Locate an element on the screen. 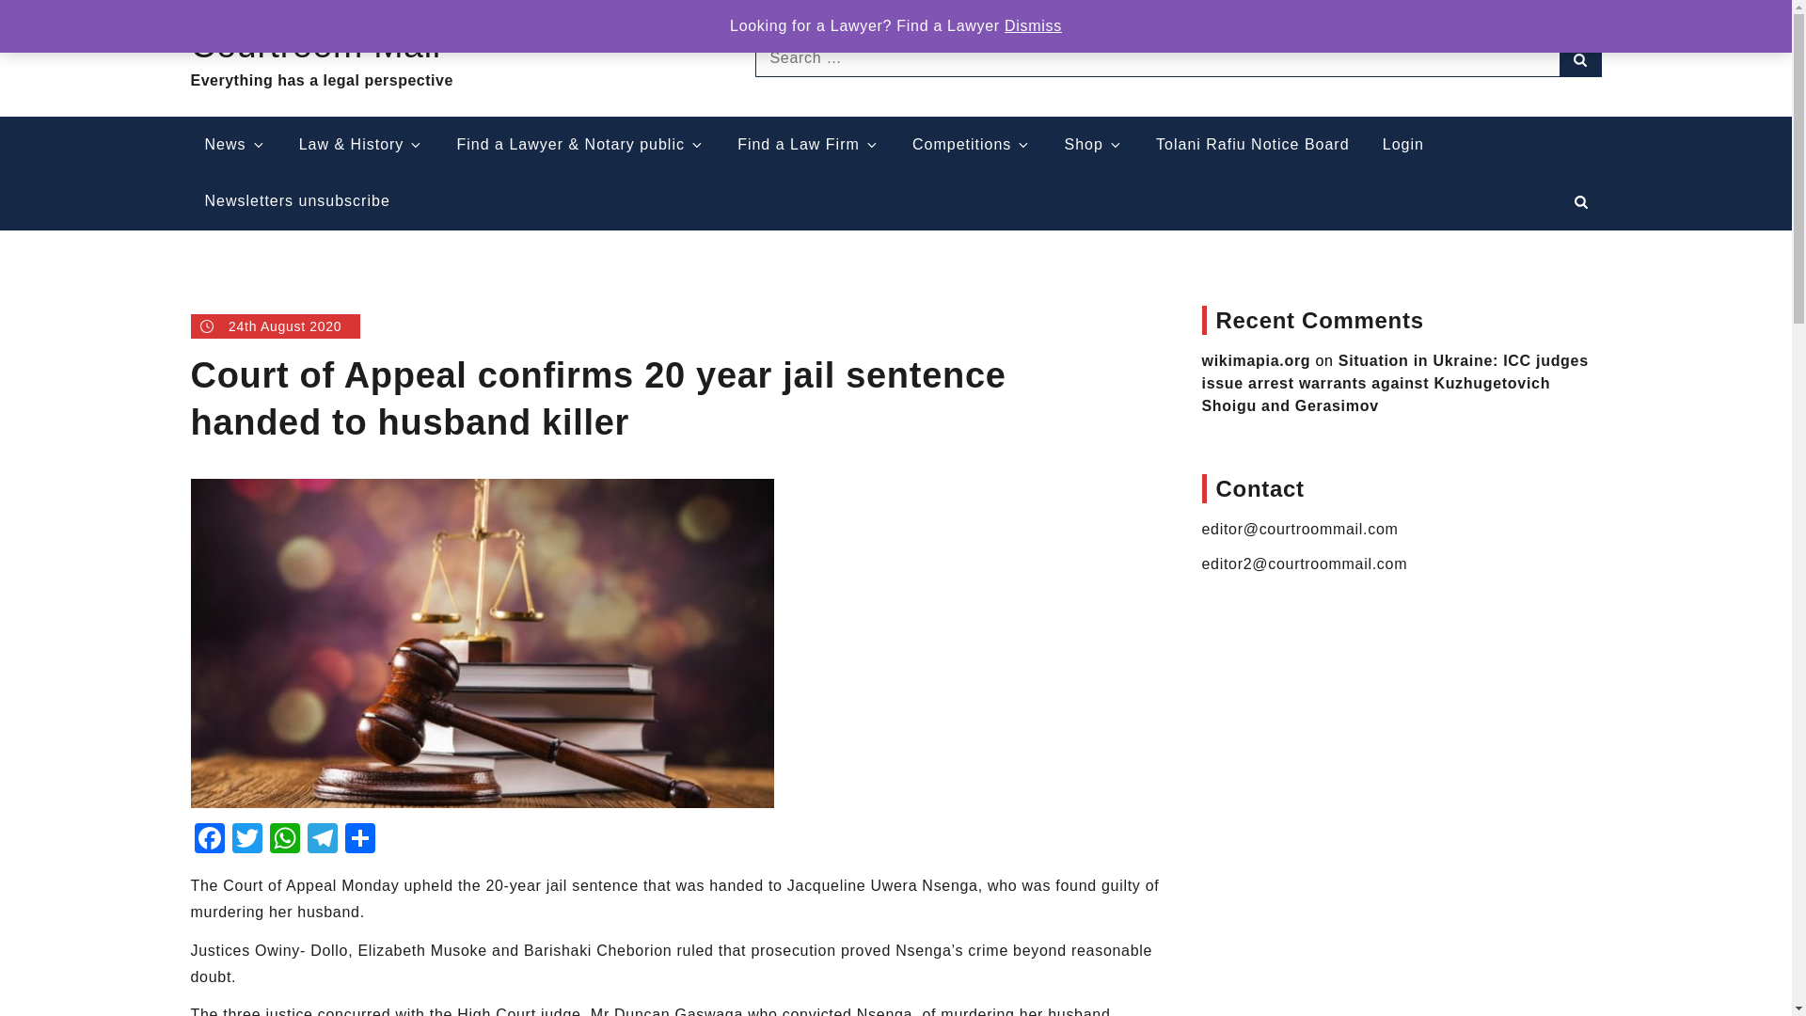 The width and height of the screenshot is (1806, 1016). WhatsApp is located at coordinates (284, 839).